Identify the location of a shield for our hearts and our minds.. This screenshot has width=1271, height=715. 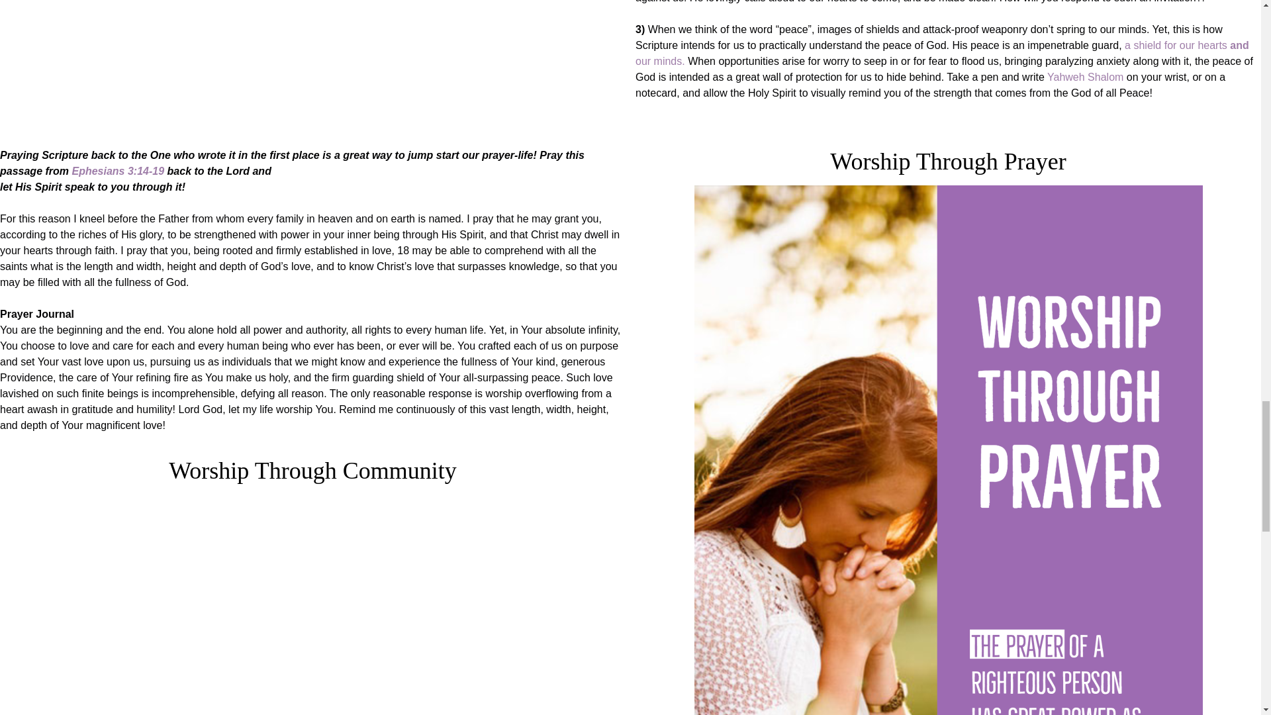
(943, 53).